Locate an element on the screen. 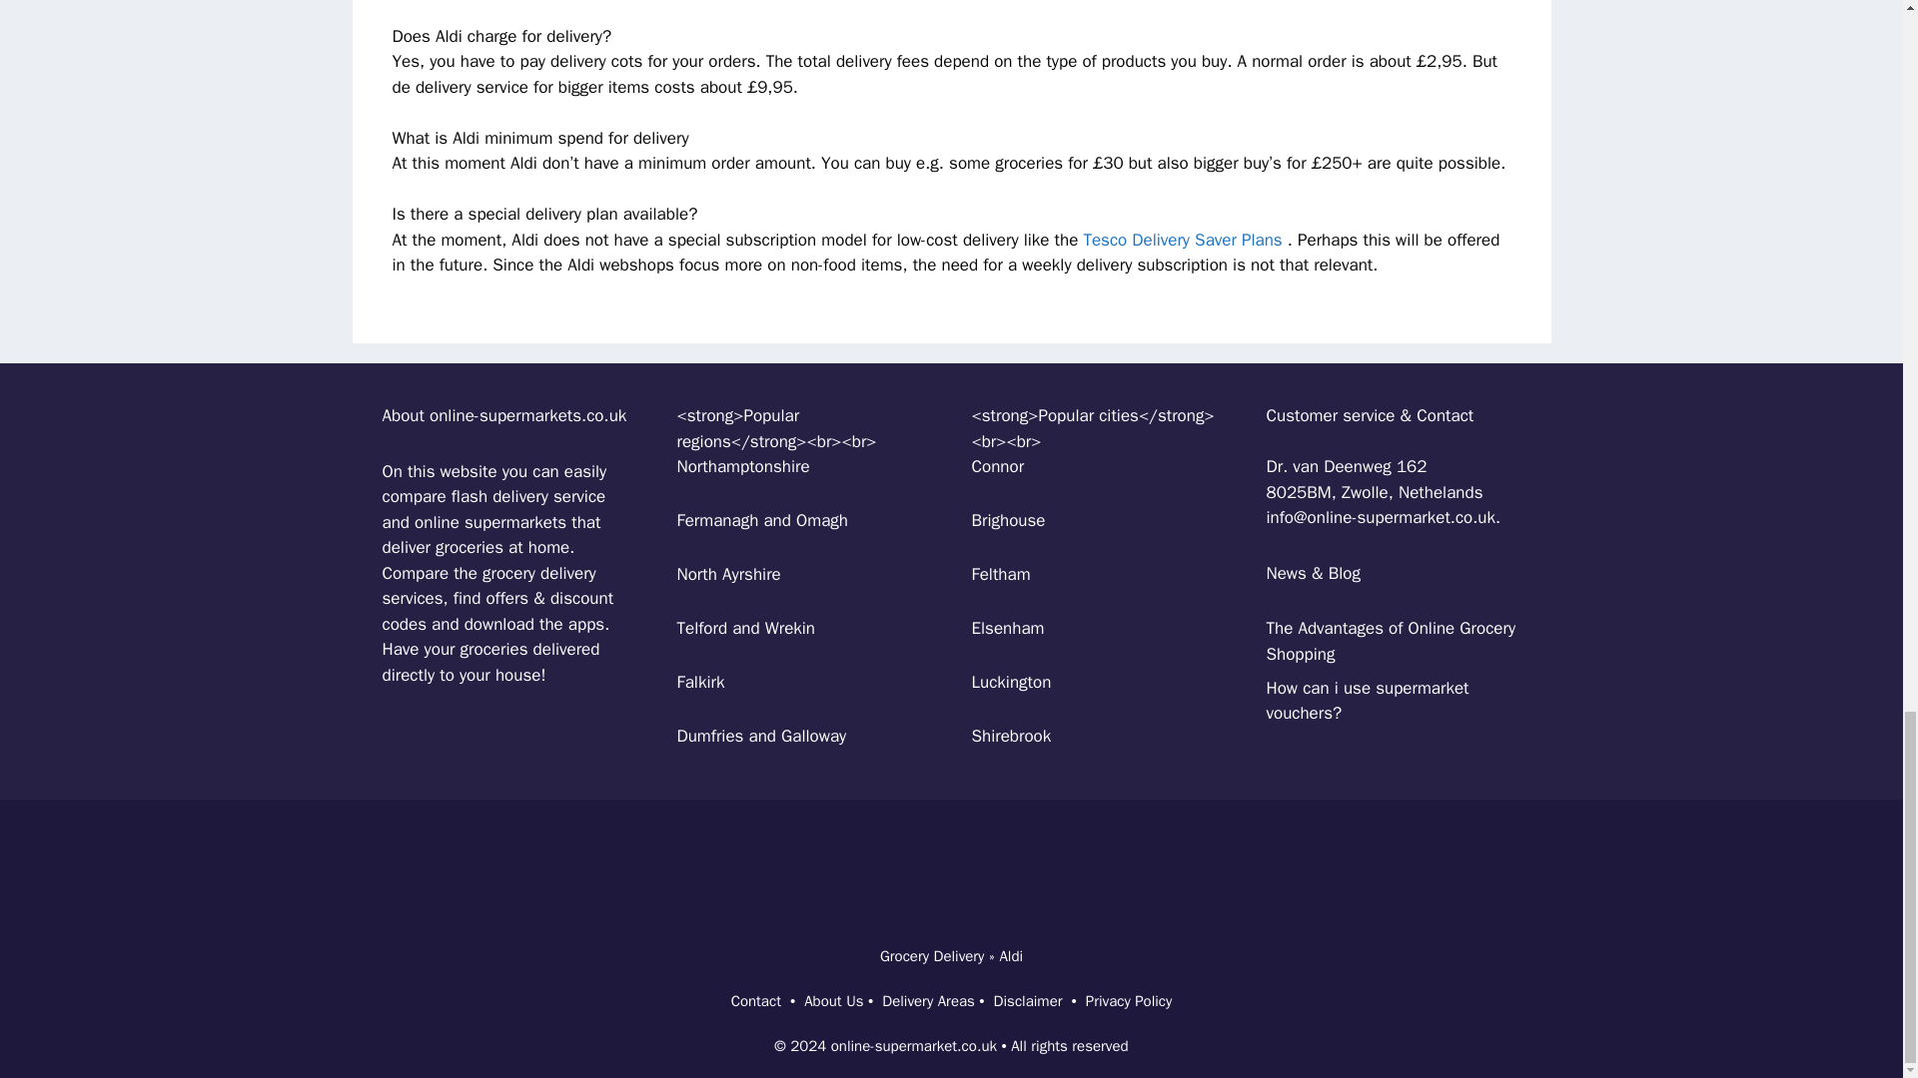  Brighouse is located at coordinates (1007, 520).